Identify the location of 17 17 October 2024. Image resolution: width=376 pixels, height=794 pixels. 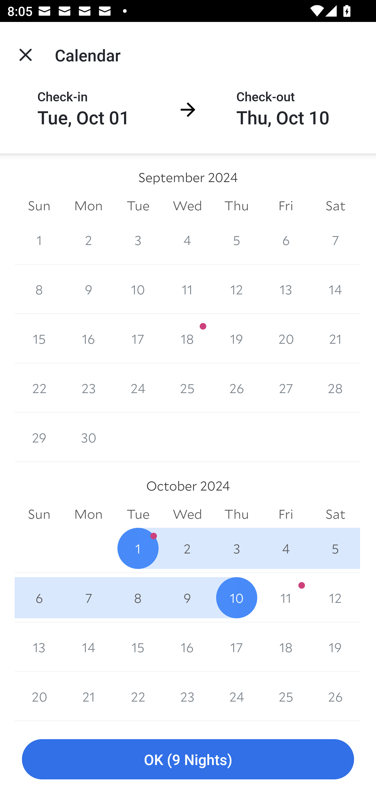
(237, 647).